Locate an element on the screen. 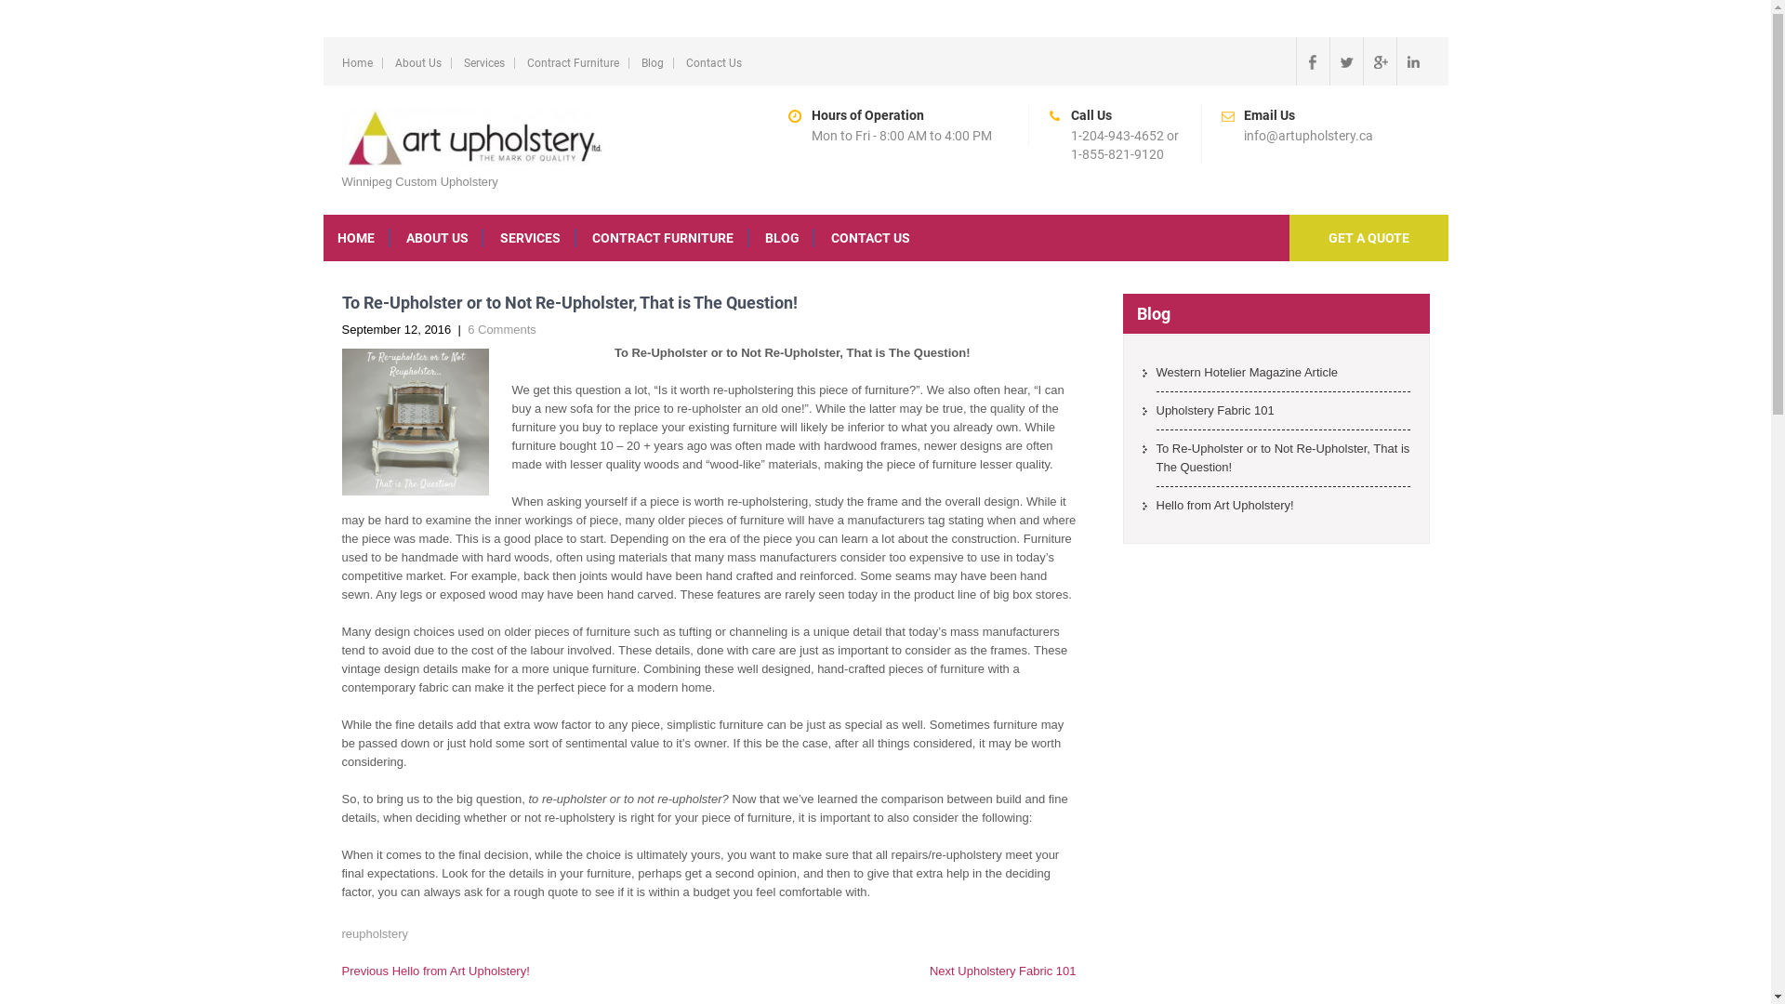 The width and height of the screenshot is (1785, 1004). Previous
Previous Post:
Hello from Art Upholstery! is located at coordinates (436, 971).